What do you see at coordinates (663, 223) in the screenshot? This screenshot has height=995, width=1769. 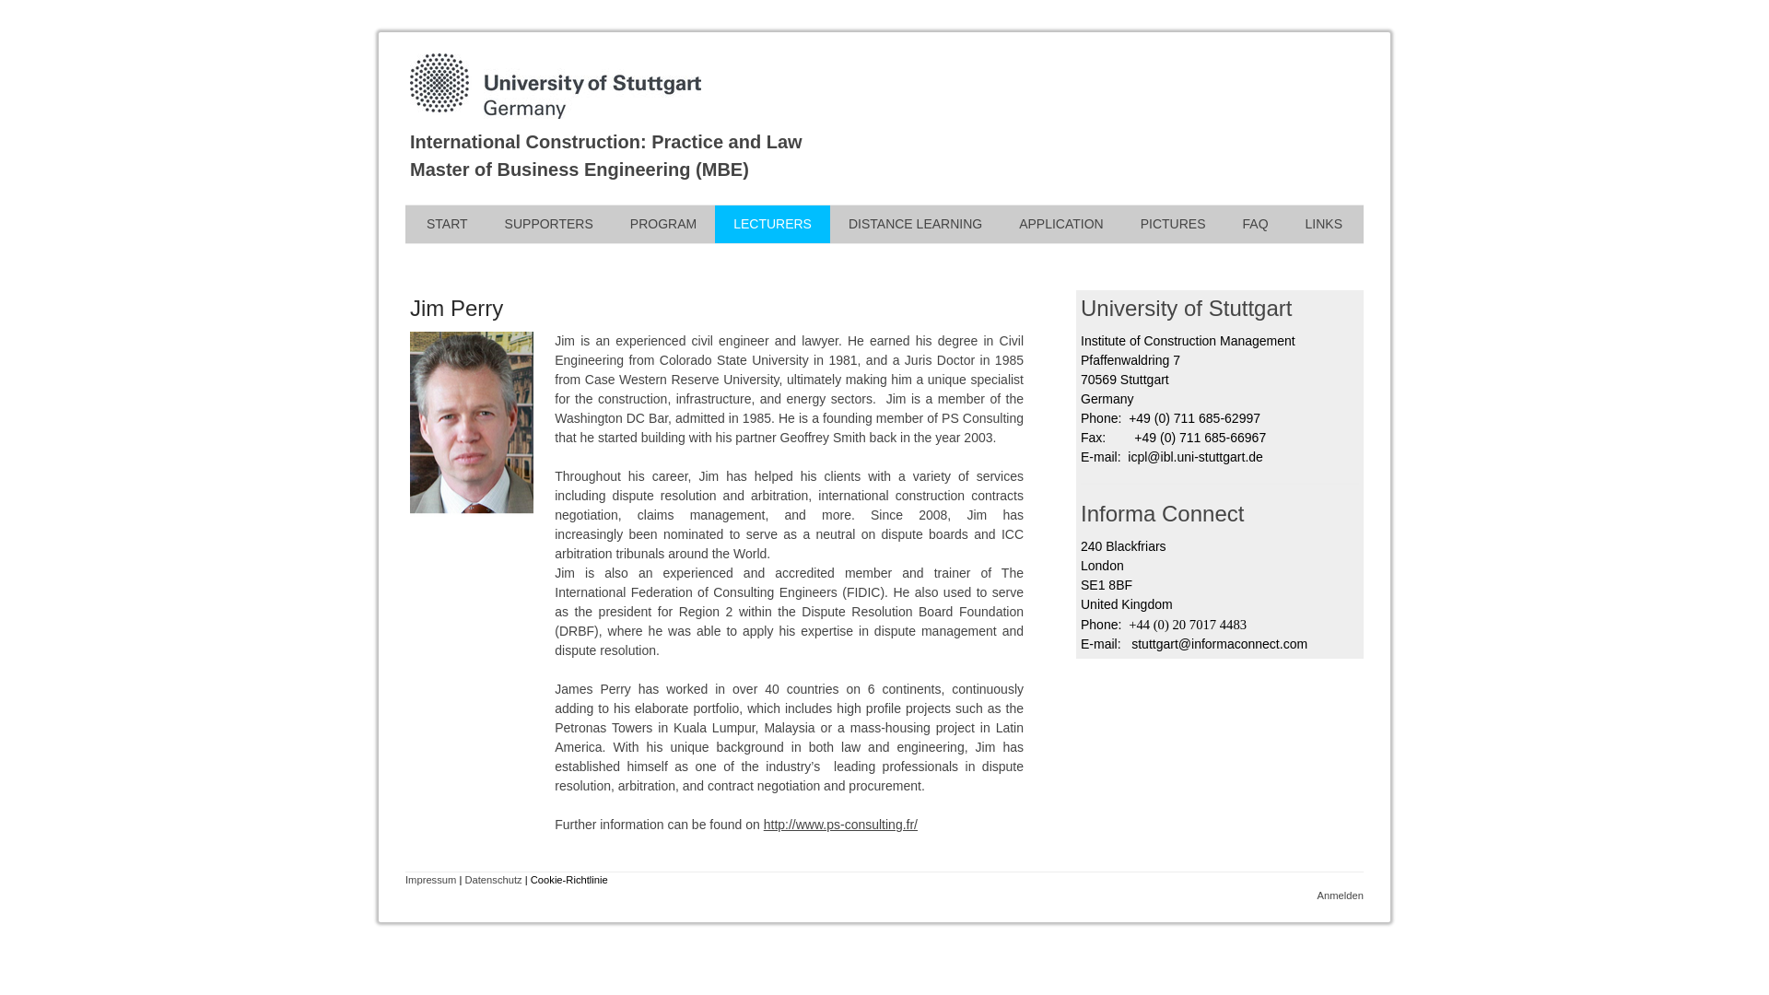 I see `PROGRAM` at bounding box center [663, 223].